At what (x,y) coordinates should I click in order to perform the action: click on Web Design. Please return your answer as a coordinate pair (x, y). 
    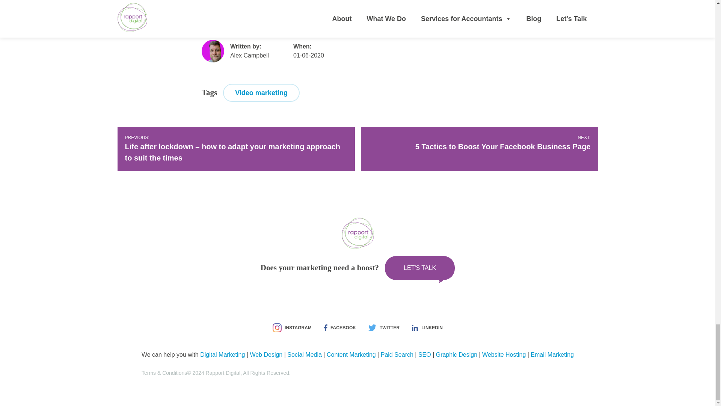
    Looking at the image, I should click on (457, 354).